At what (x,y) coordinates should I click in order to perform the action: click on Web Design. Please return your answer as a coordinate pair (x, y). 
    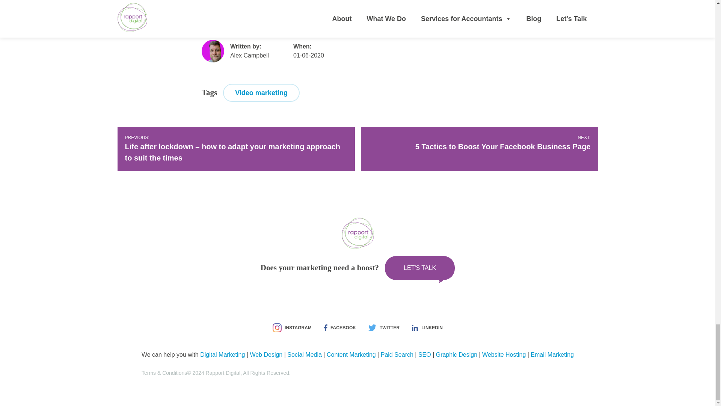
    Looking at the image, I should click on (457, 354).